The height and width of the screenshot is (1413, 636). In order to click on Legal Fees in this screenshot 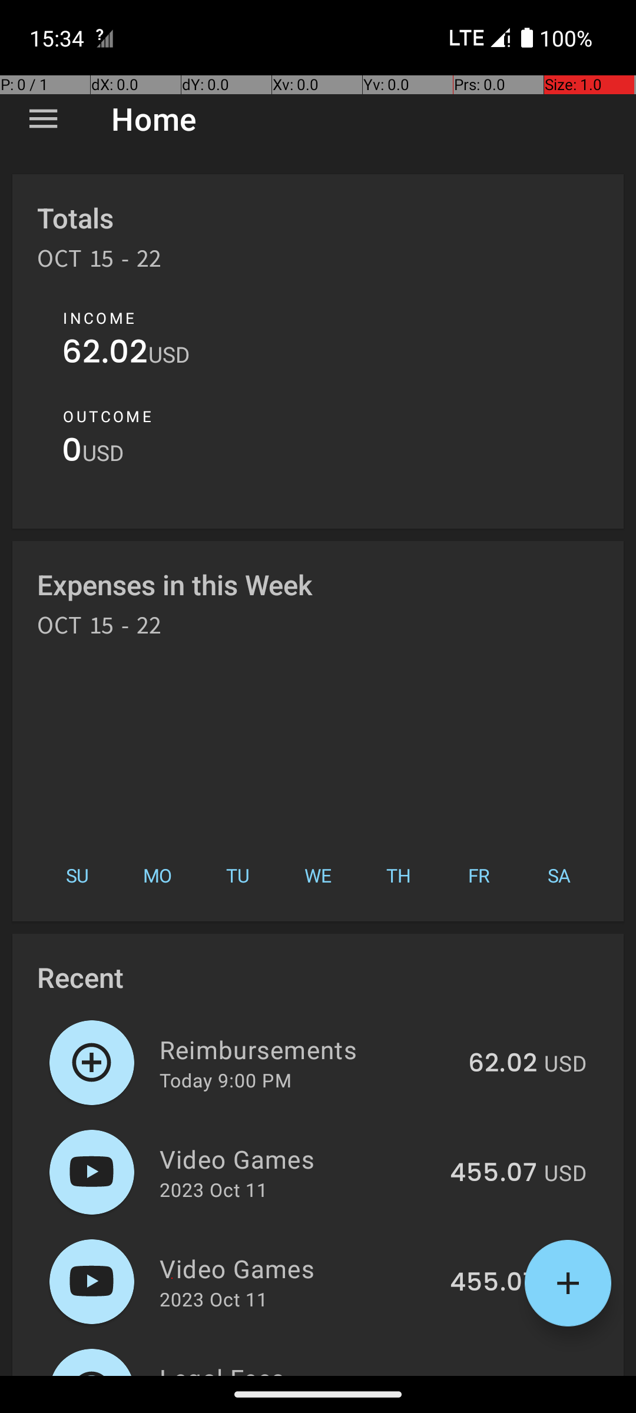, I will do `click(299, 1368)`.